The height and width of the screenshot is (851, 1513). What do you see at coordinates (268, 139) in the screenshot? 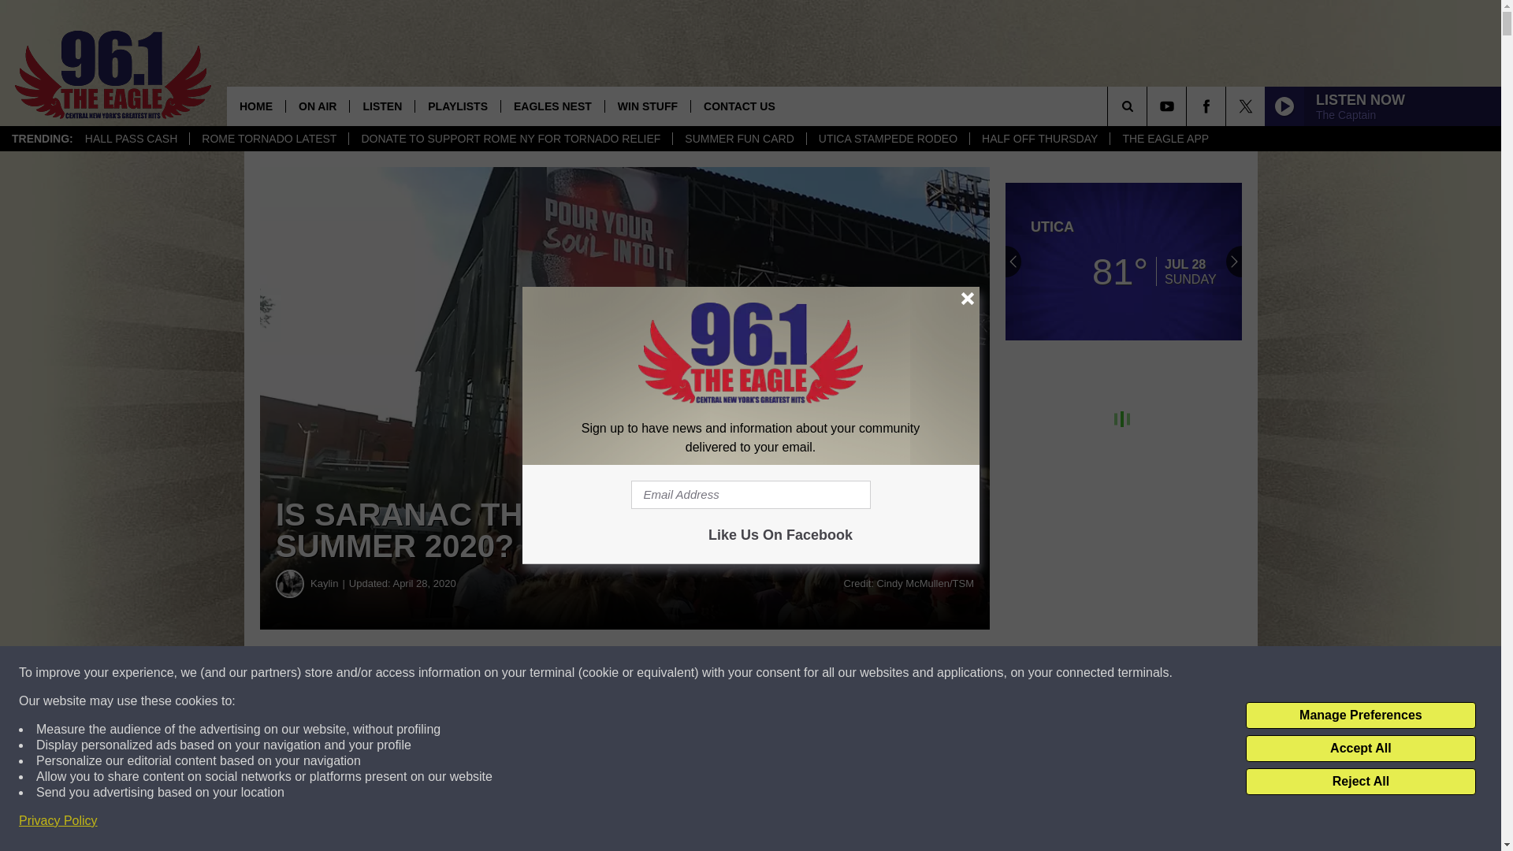
I see `ROME TORNADO LATEST` at bounding box center [268, 139].